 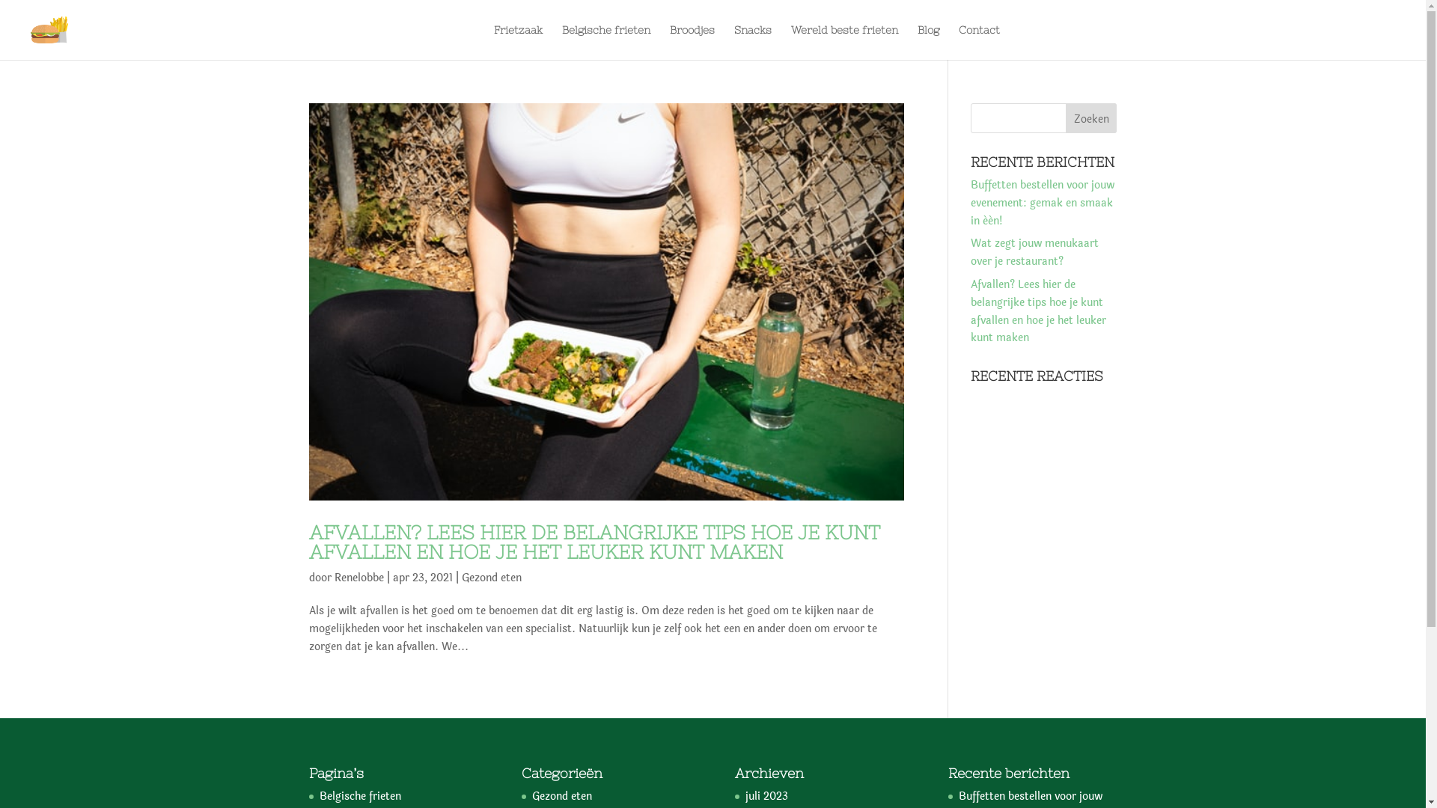 What do you see at coordinates (359, 796) in the screenshot?
I see `Belgische frieten` at bounding box center [359, 796].